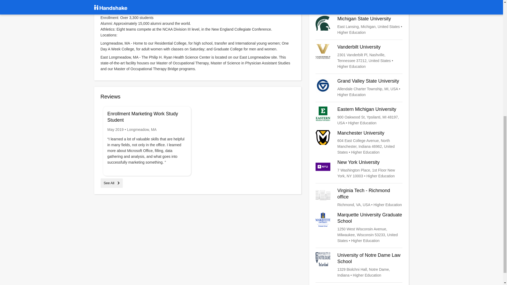  I want to click on See All, so click(111, 183).